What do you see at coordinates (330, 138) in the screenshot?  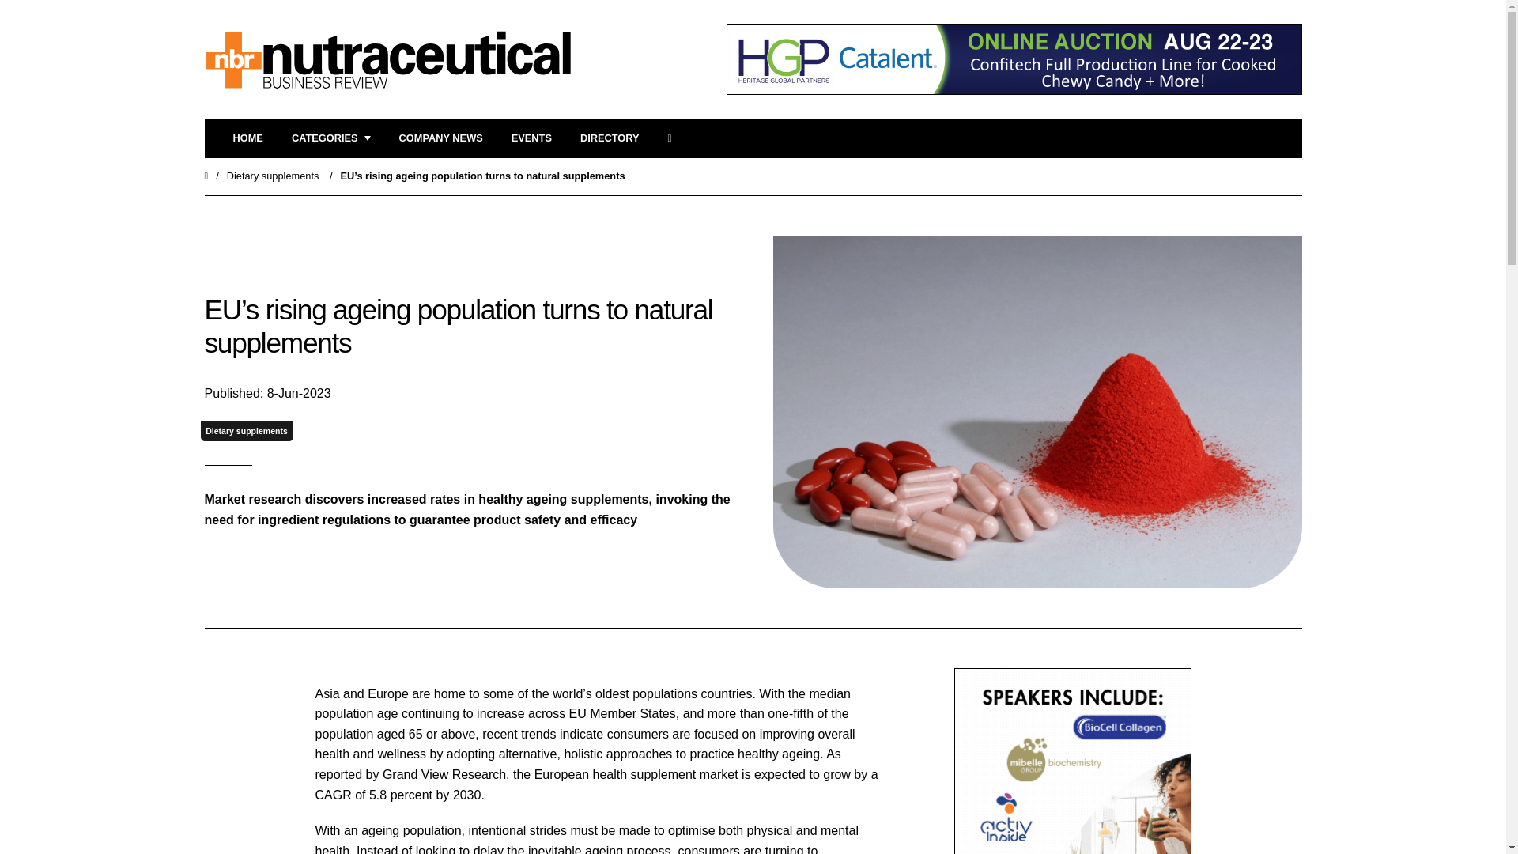 I see `CATEGORIES` at bounding box center [330, 138].